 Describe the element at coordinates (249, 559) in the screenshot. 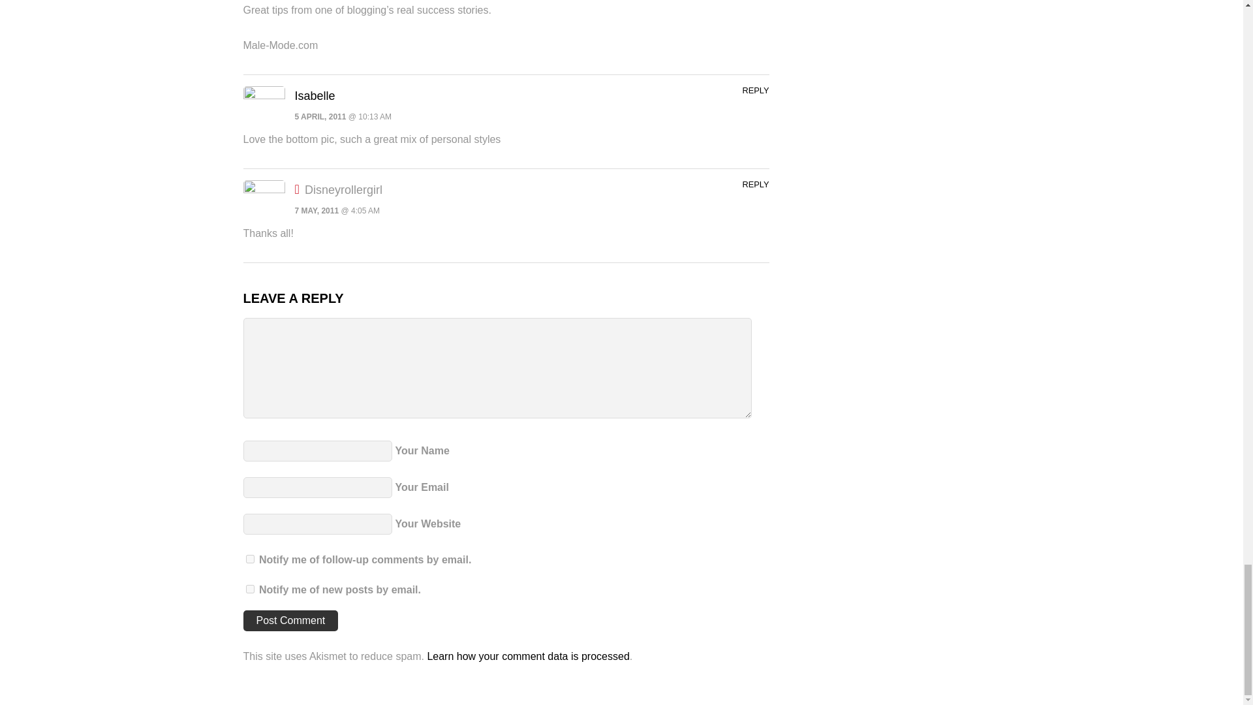

I see `subscribe` at that location.